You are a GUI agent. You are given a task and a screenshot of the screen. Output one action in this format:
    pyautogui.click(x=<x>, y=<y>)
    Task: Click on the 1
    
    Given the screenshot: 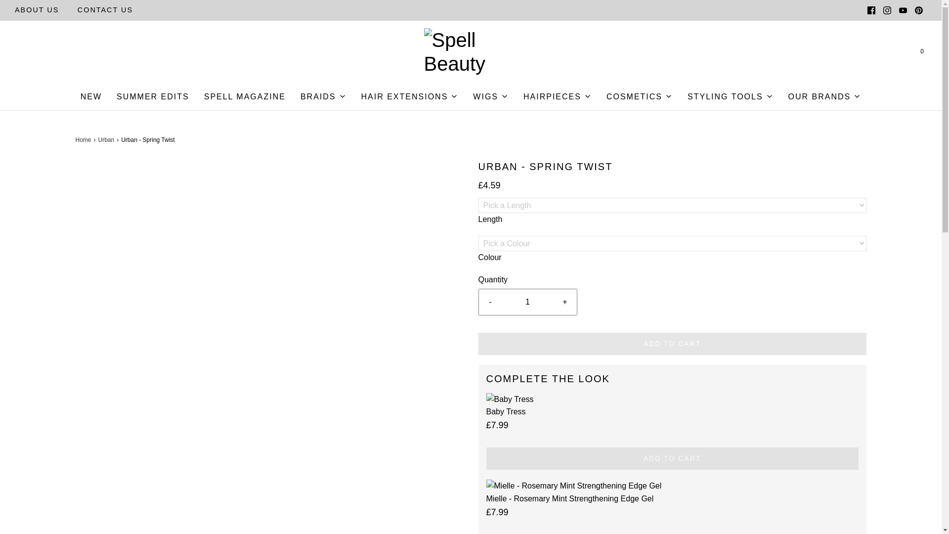 What is the action you would take?
    pyautogui.click(x=528, y=302)
    